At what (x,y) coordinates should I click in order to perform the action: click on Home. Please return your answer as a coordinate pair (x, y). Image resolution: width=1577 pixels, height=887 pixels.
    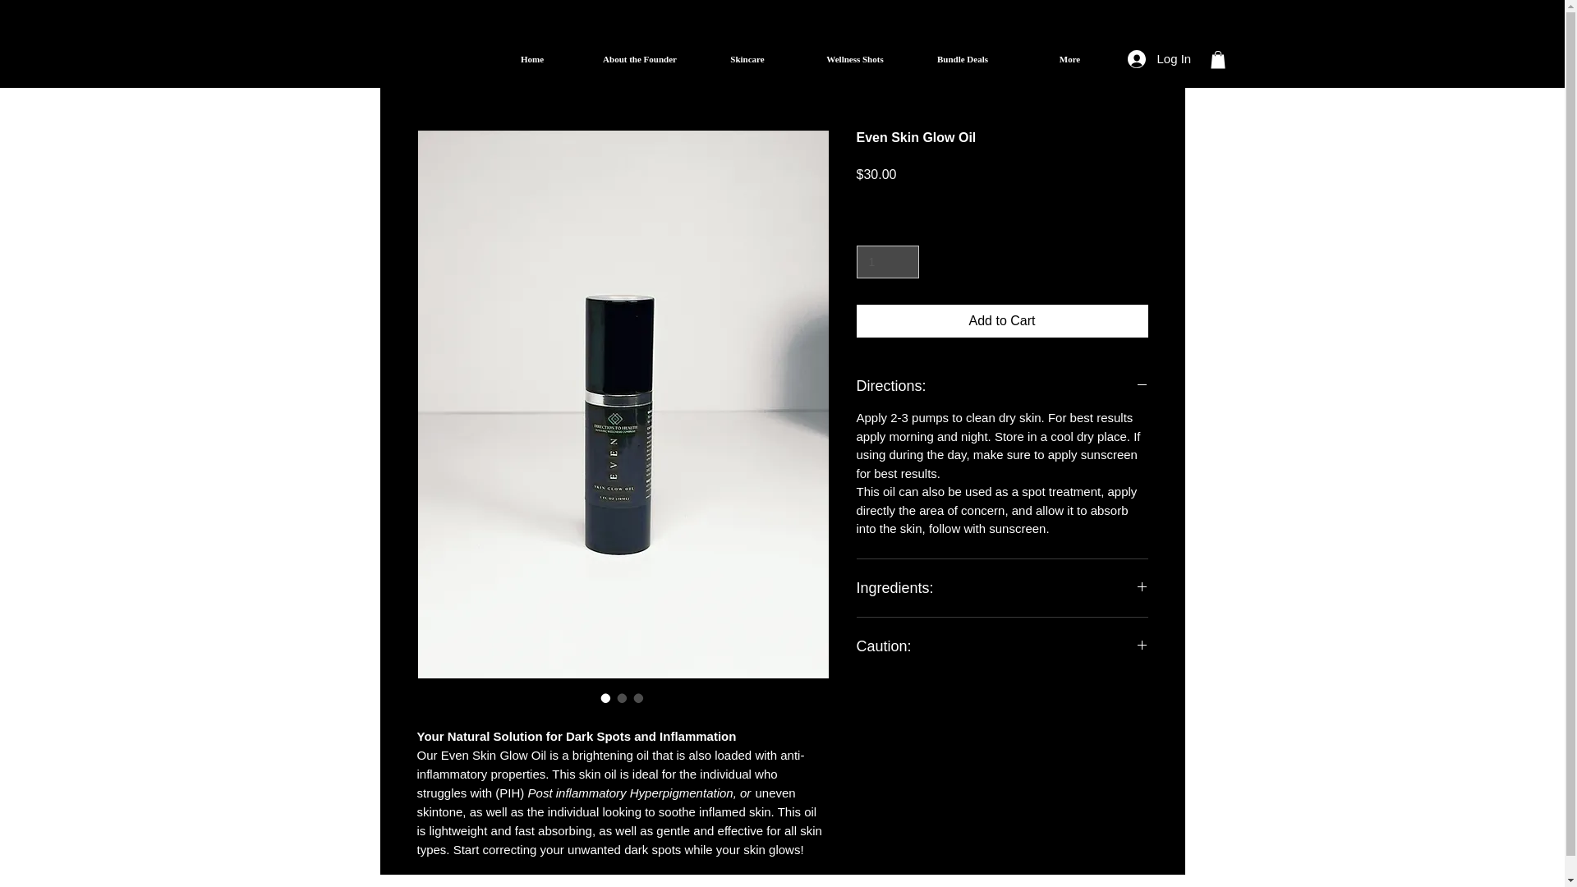
    Looking at the image, I should click on (531, 59).